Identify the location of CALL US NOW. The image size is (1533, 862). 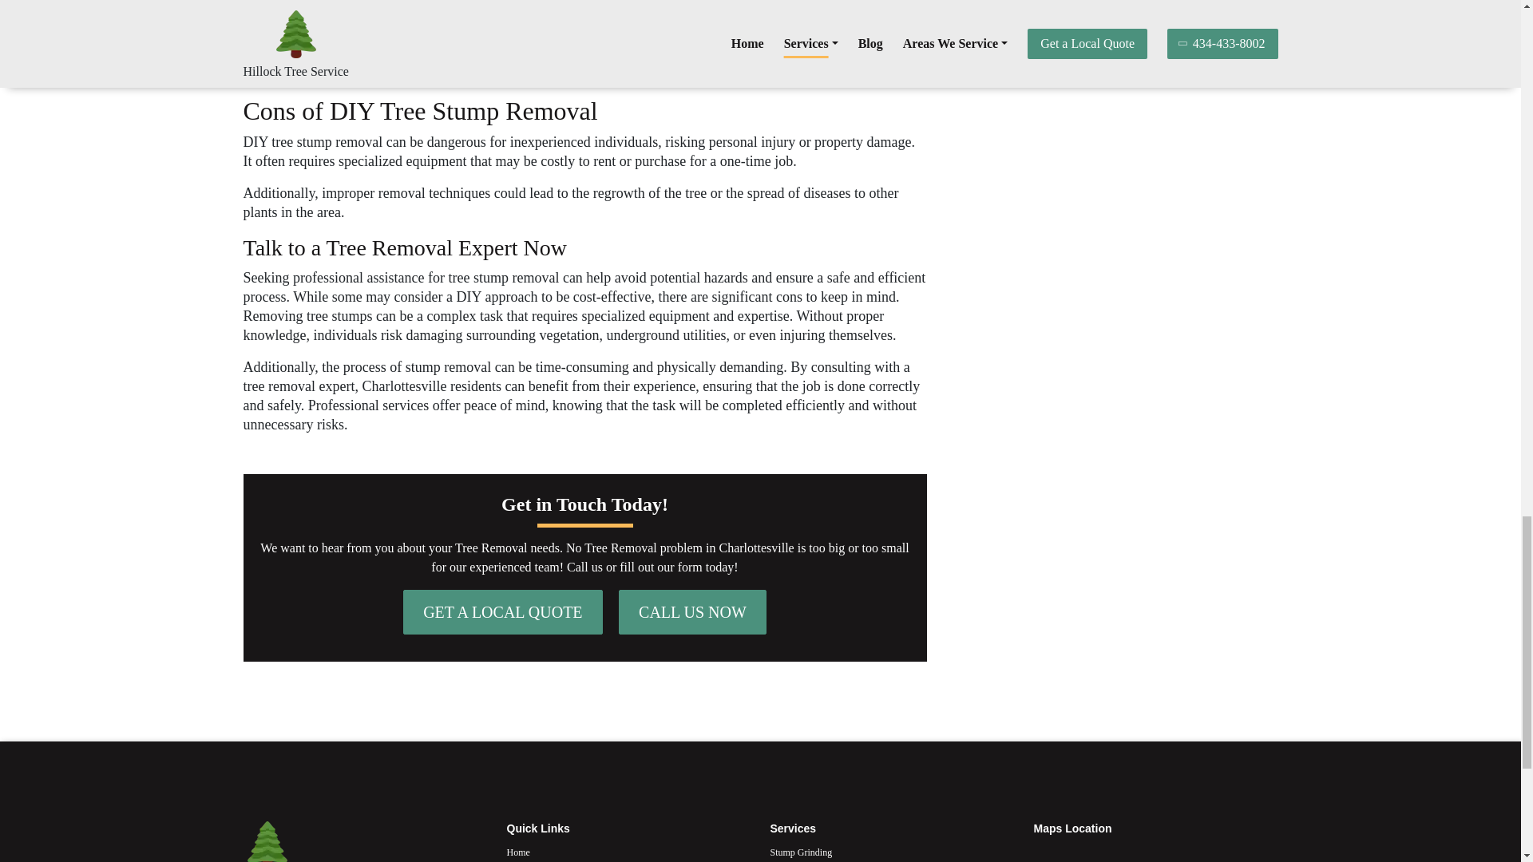
(693, 611).